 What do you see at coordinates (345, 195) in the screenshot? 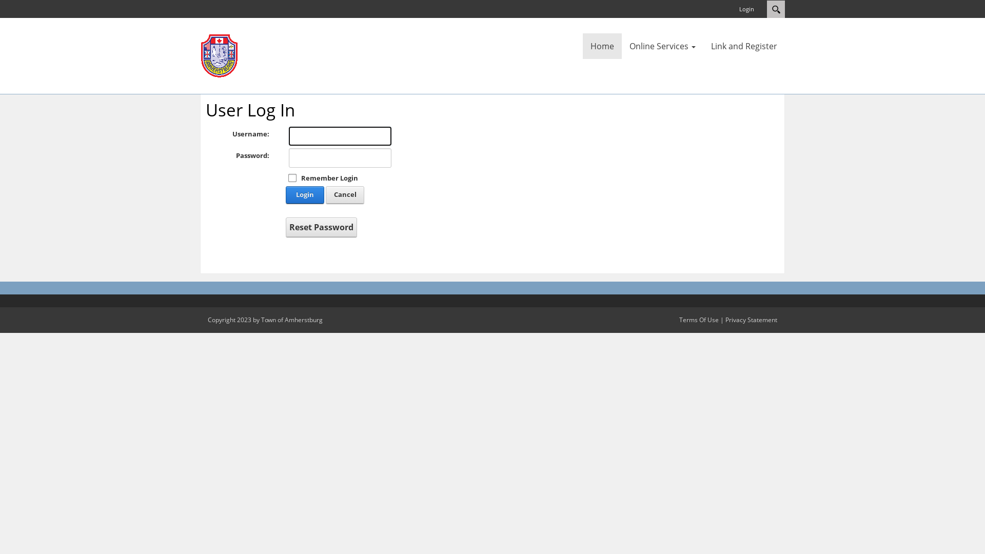
I see `Cancel` at bounding box center [345, 195].